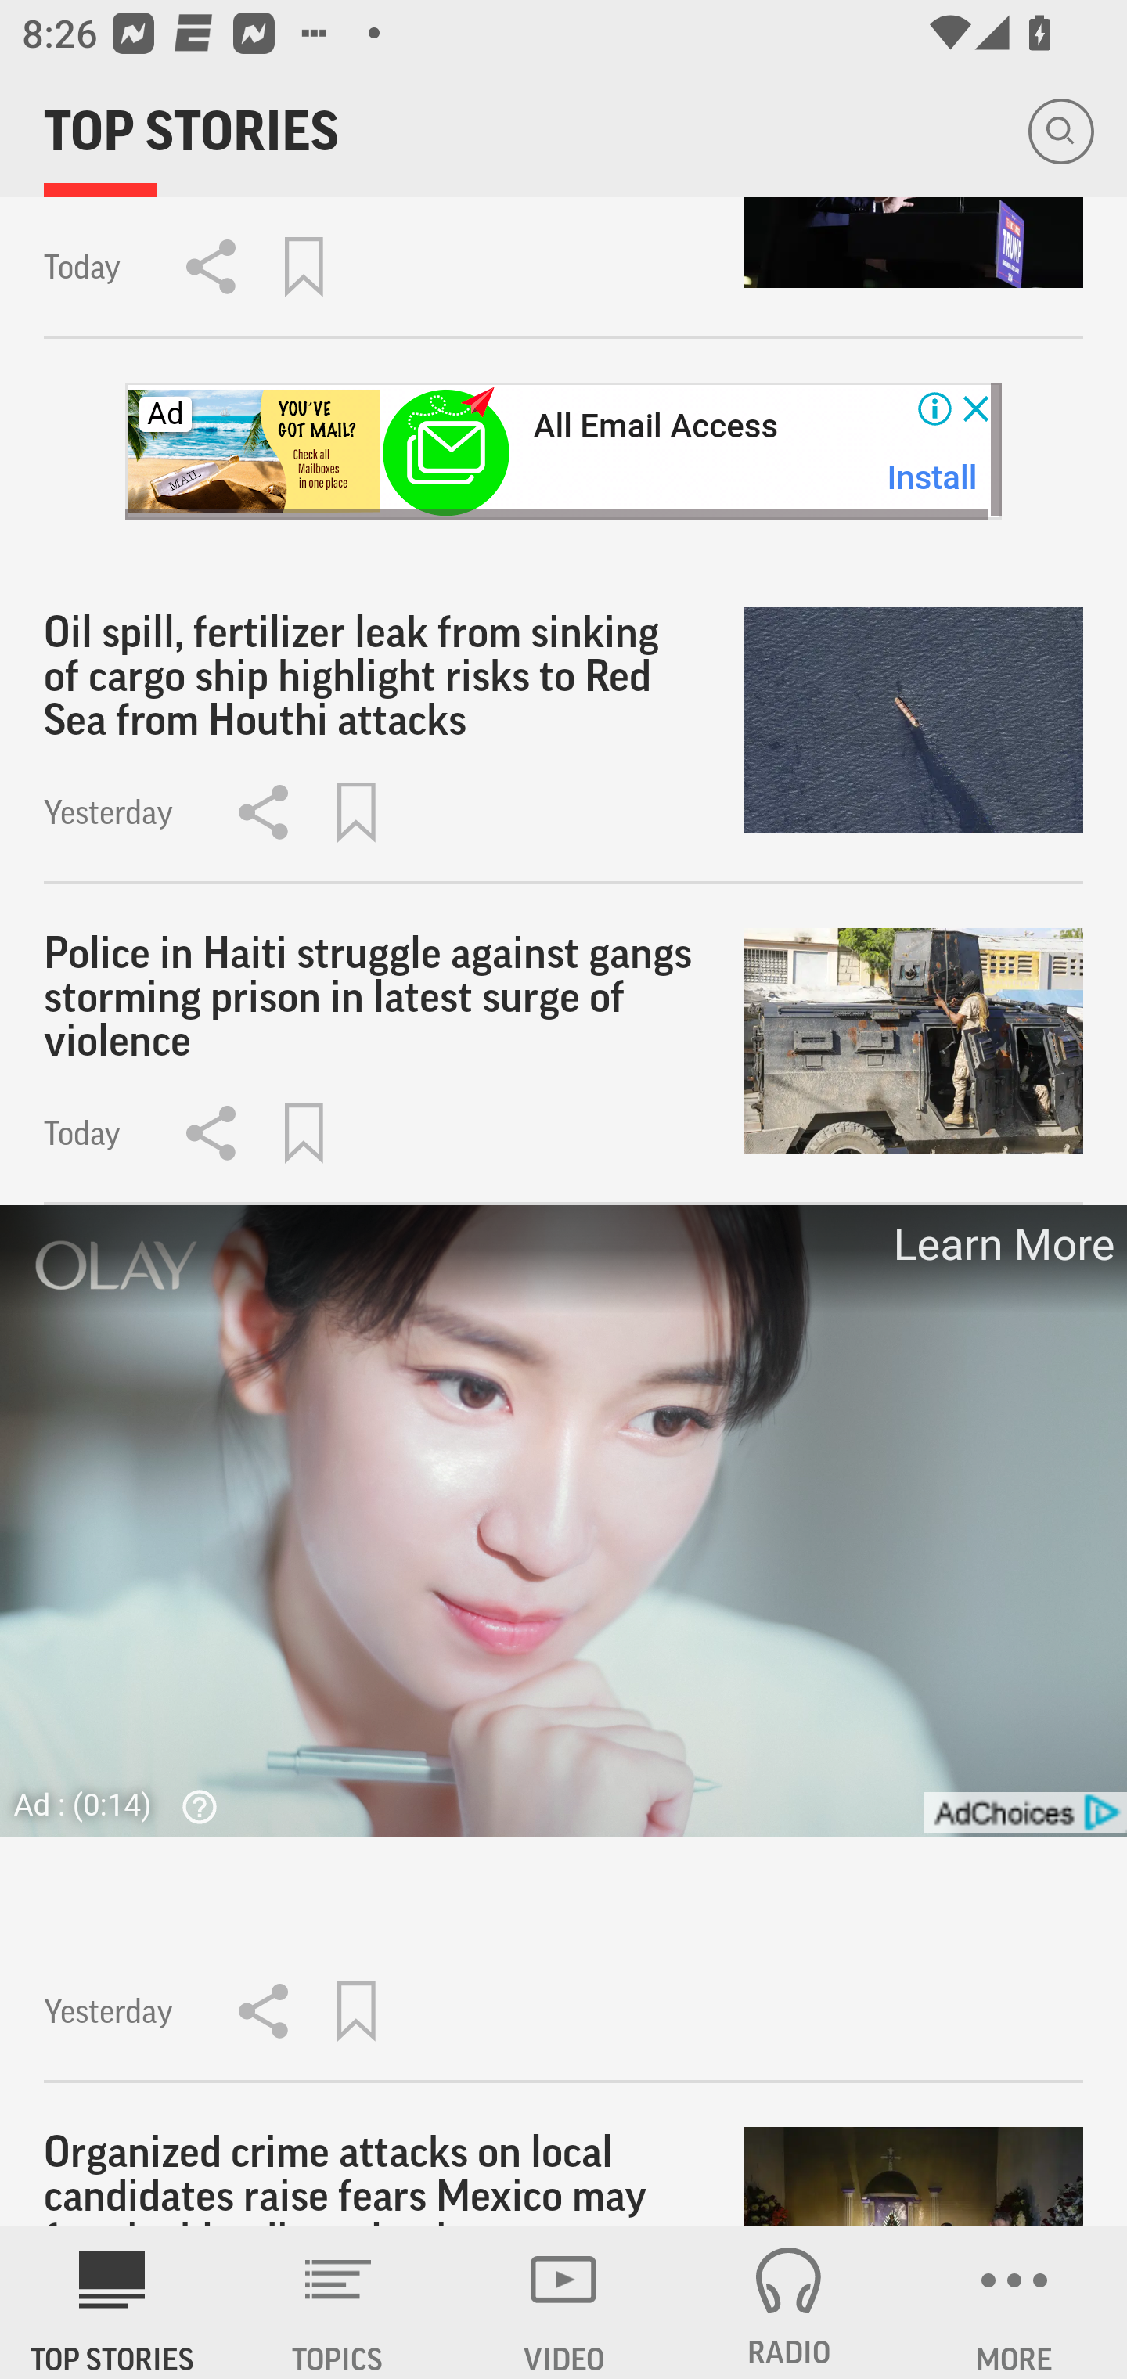 This screenshot has height=2379, width=1127. Describe the element at coordinates (933, 477) in the screenshot. I see `Install` at that location.